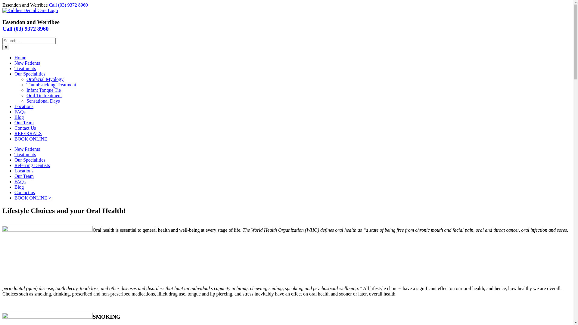  I want to click on Treatments, so click(25, 69).